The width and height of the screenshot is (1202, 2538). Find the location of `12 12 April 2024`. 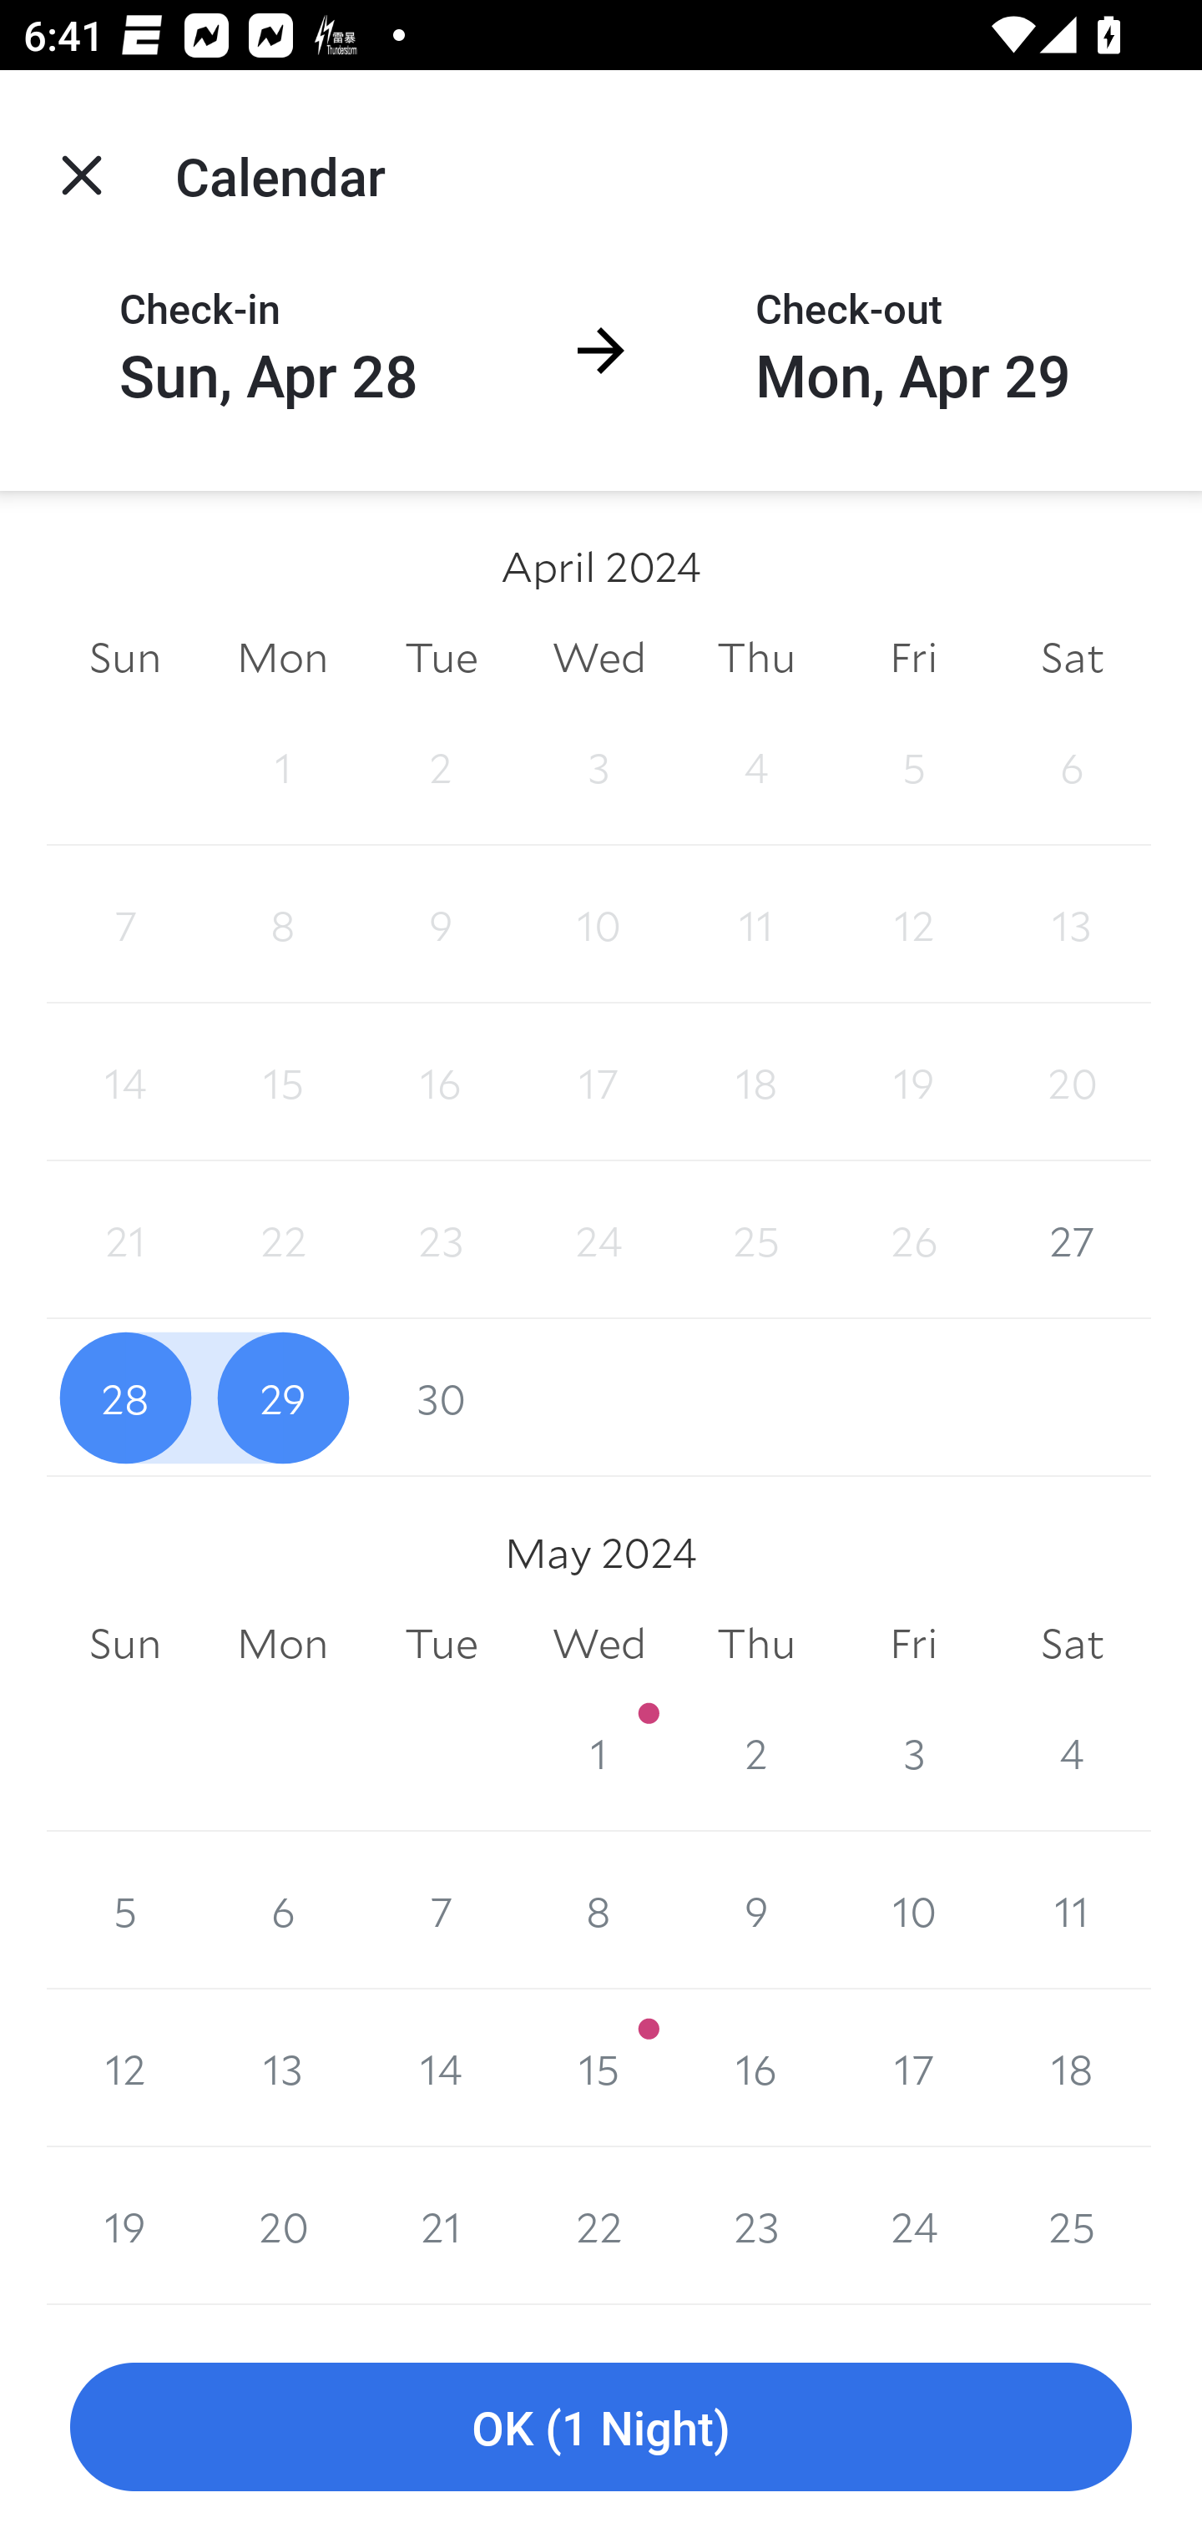

12 12 April 2024 is located at coordinates (913, 923).